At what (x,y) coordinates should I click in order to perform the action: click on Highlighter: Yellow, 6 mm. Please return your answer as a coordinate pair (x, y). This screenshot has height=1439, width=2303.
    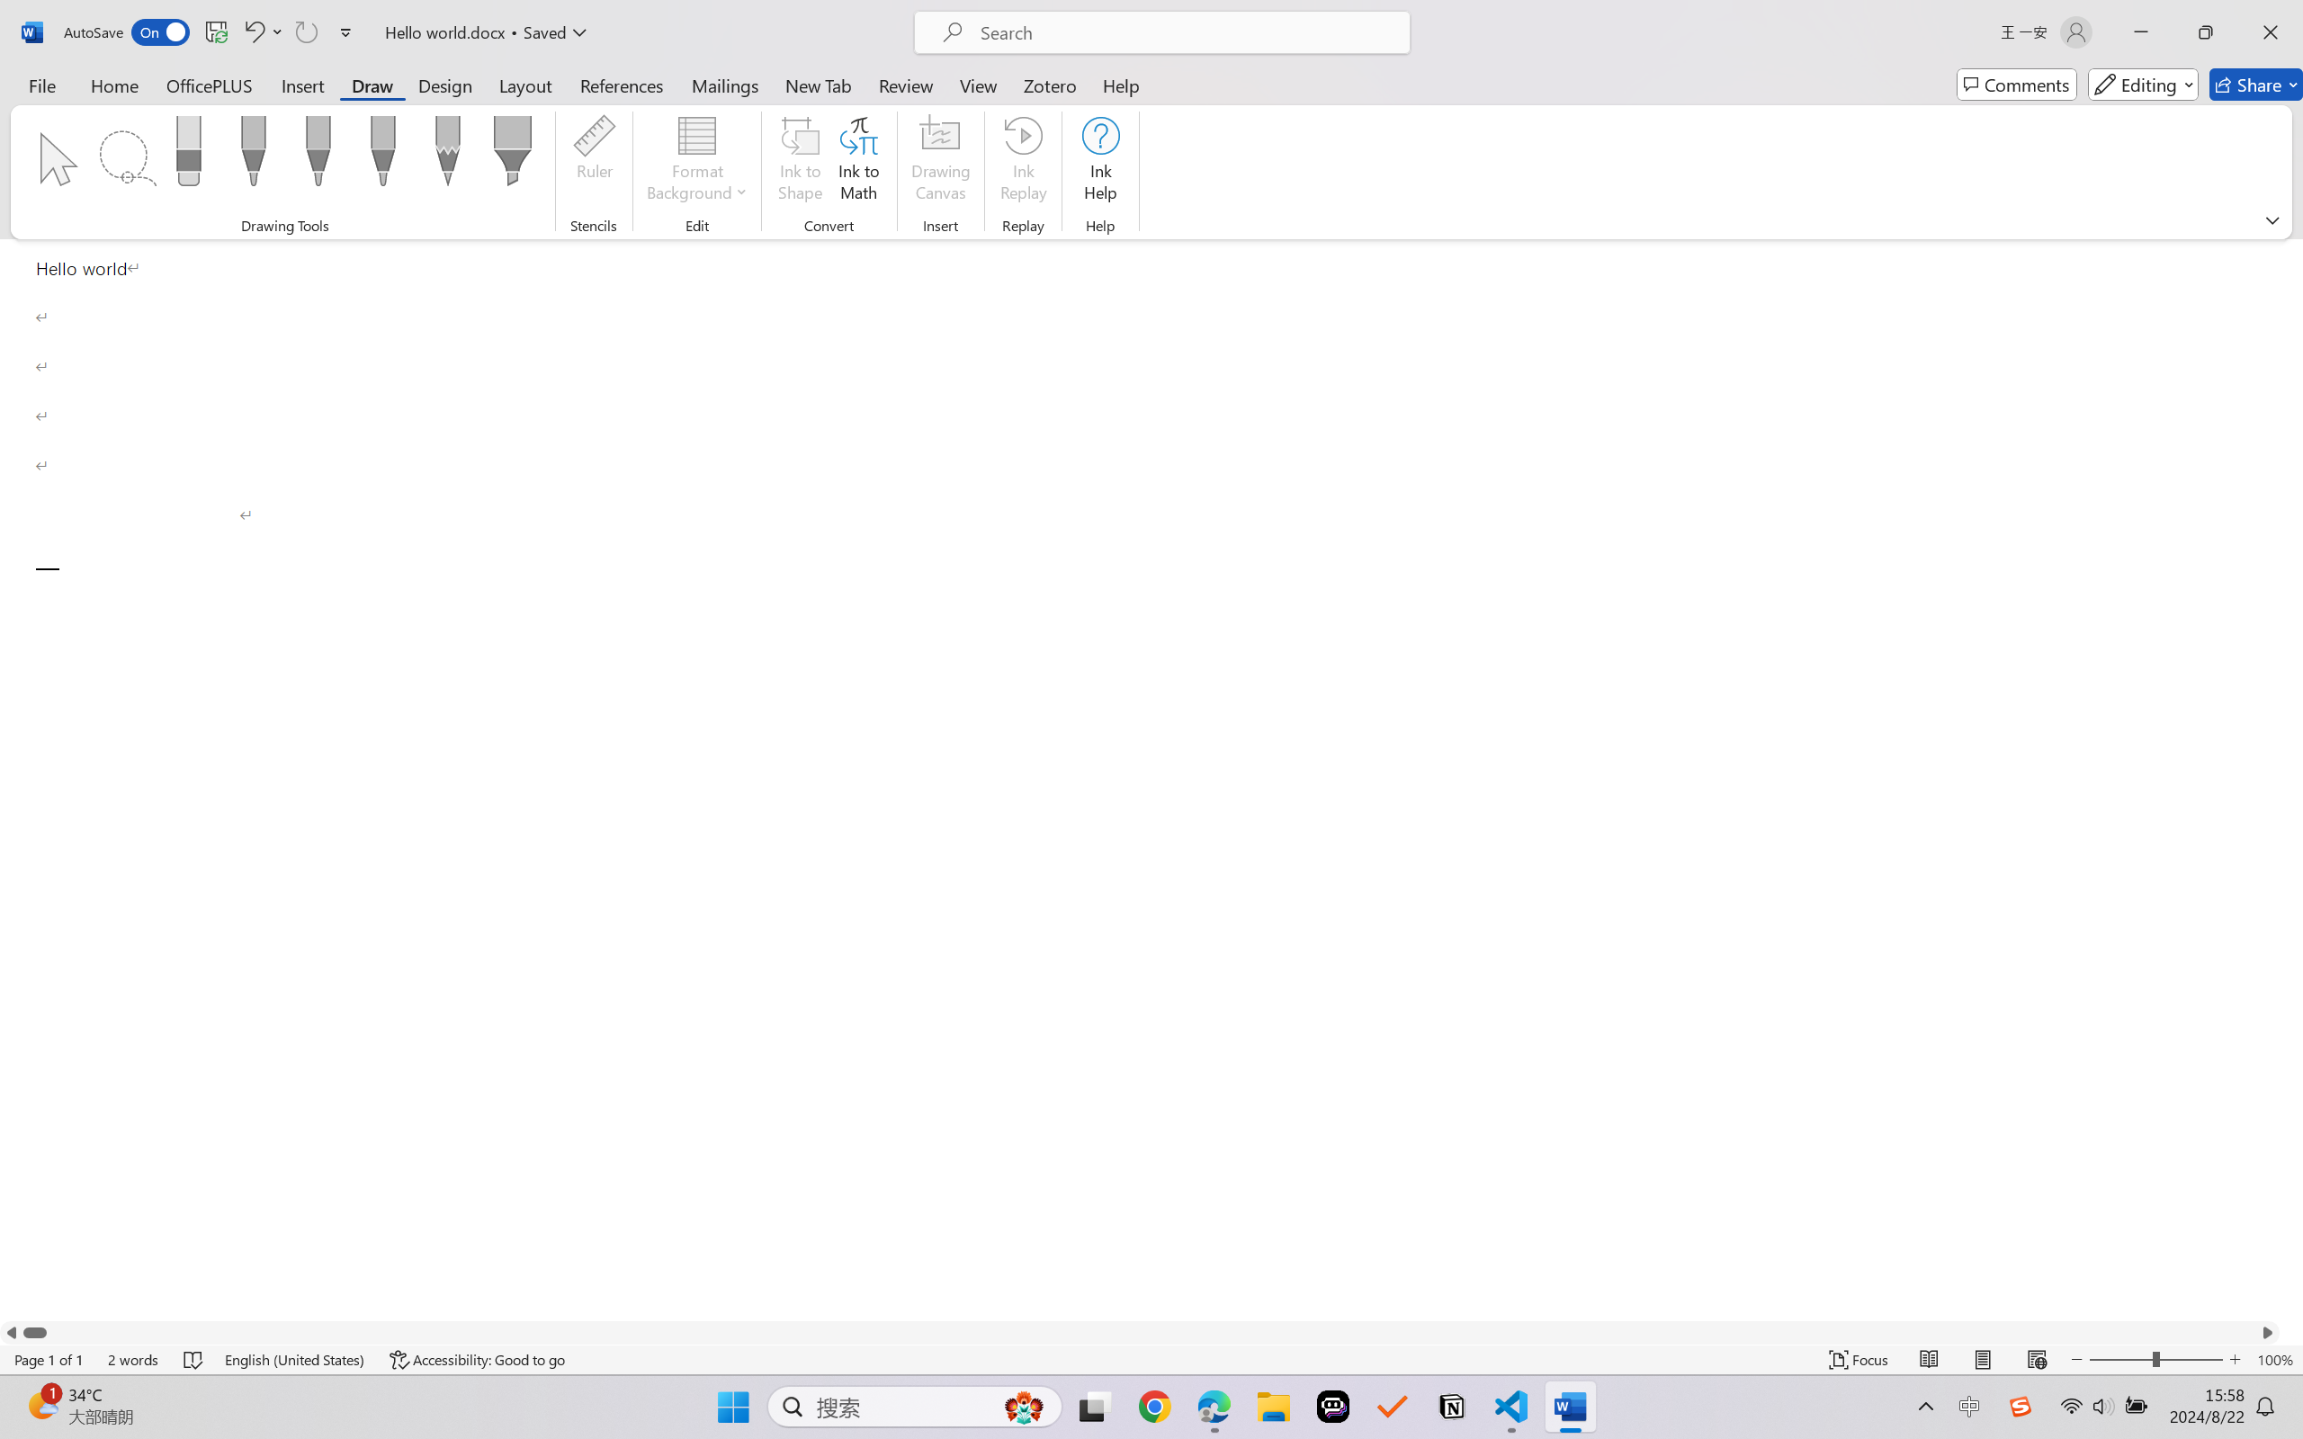
    Looking at the image, I should click on (513, 156).